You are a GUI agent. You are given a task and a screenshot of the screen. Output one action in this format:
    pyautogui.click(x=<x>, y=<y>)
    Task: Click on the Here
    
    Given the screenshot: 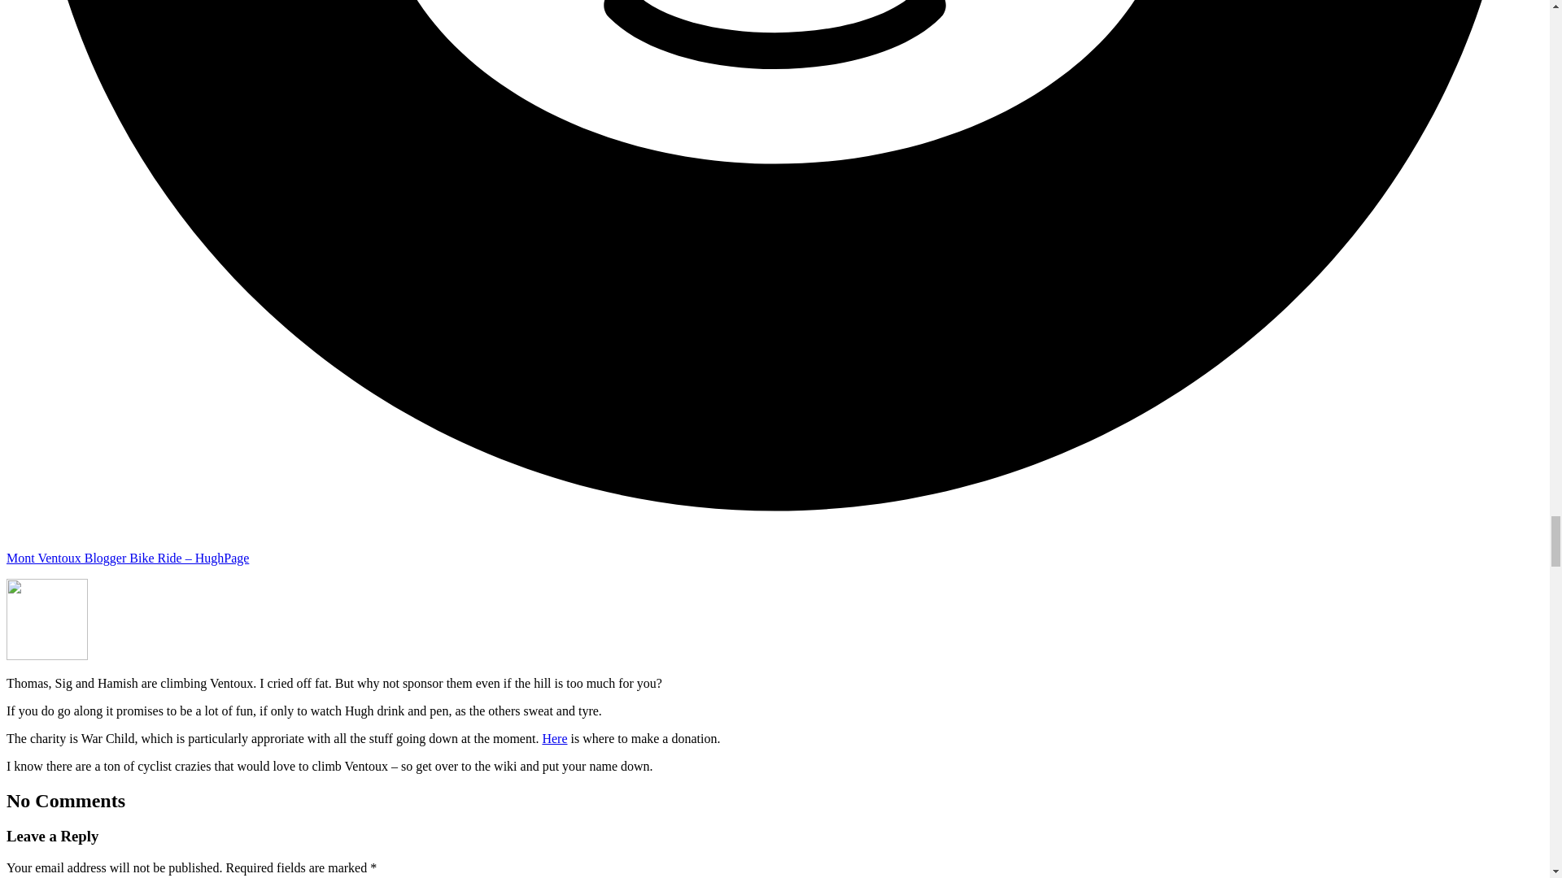 What is the action you would take?
    pyautogui.click(x=554, y=738)
    